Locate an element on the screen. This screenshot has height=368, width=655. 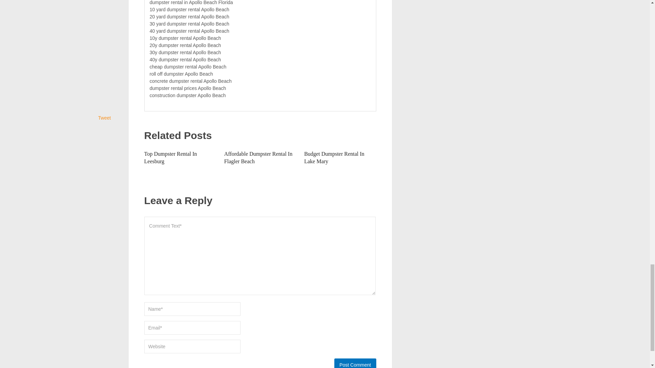
Top Dumpster Rental In Leesburg is located at coordinates (171, 157).